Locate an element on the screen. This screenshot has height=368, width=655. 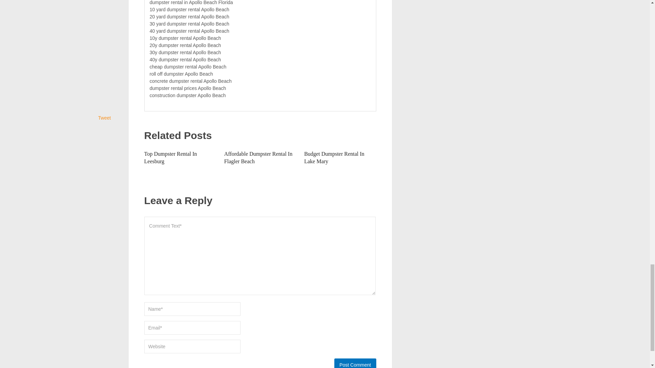
Top Dumpster Rental In Leesburg is located at coordinates (171, 157).